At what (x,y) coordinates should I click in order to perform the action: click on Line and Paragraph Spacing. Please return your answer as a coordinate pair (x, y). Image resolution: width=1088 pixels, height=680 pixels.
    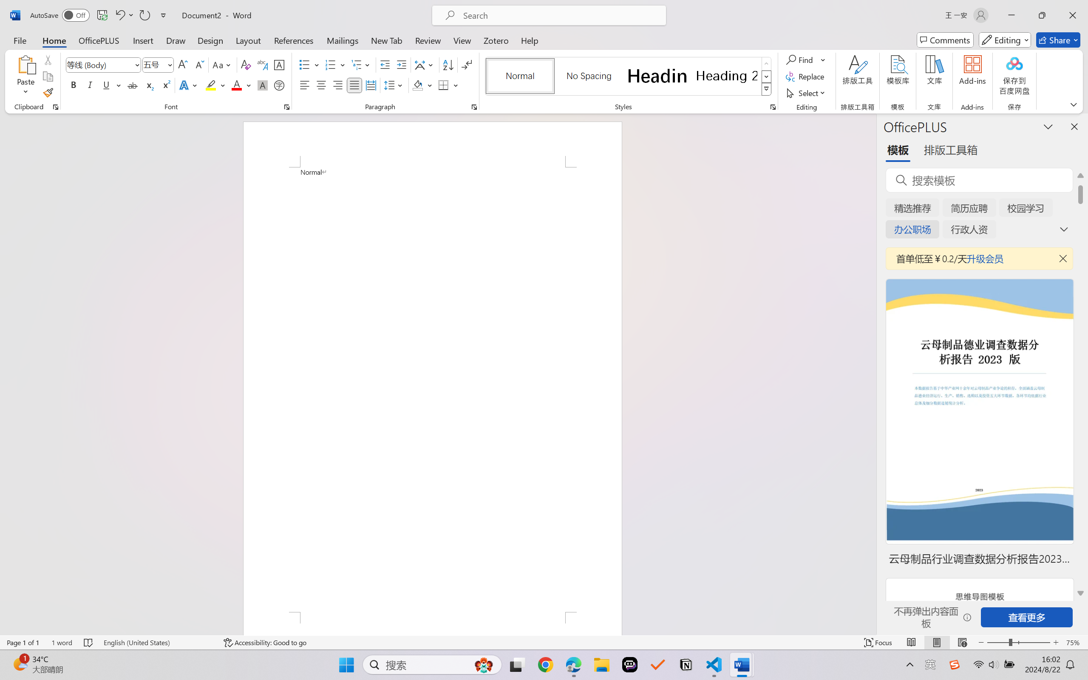
    Looking at the image, I should click on (394, 85).